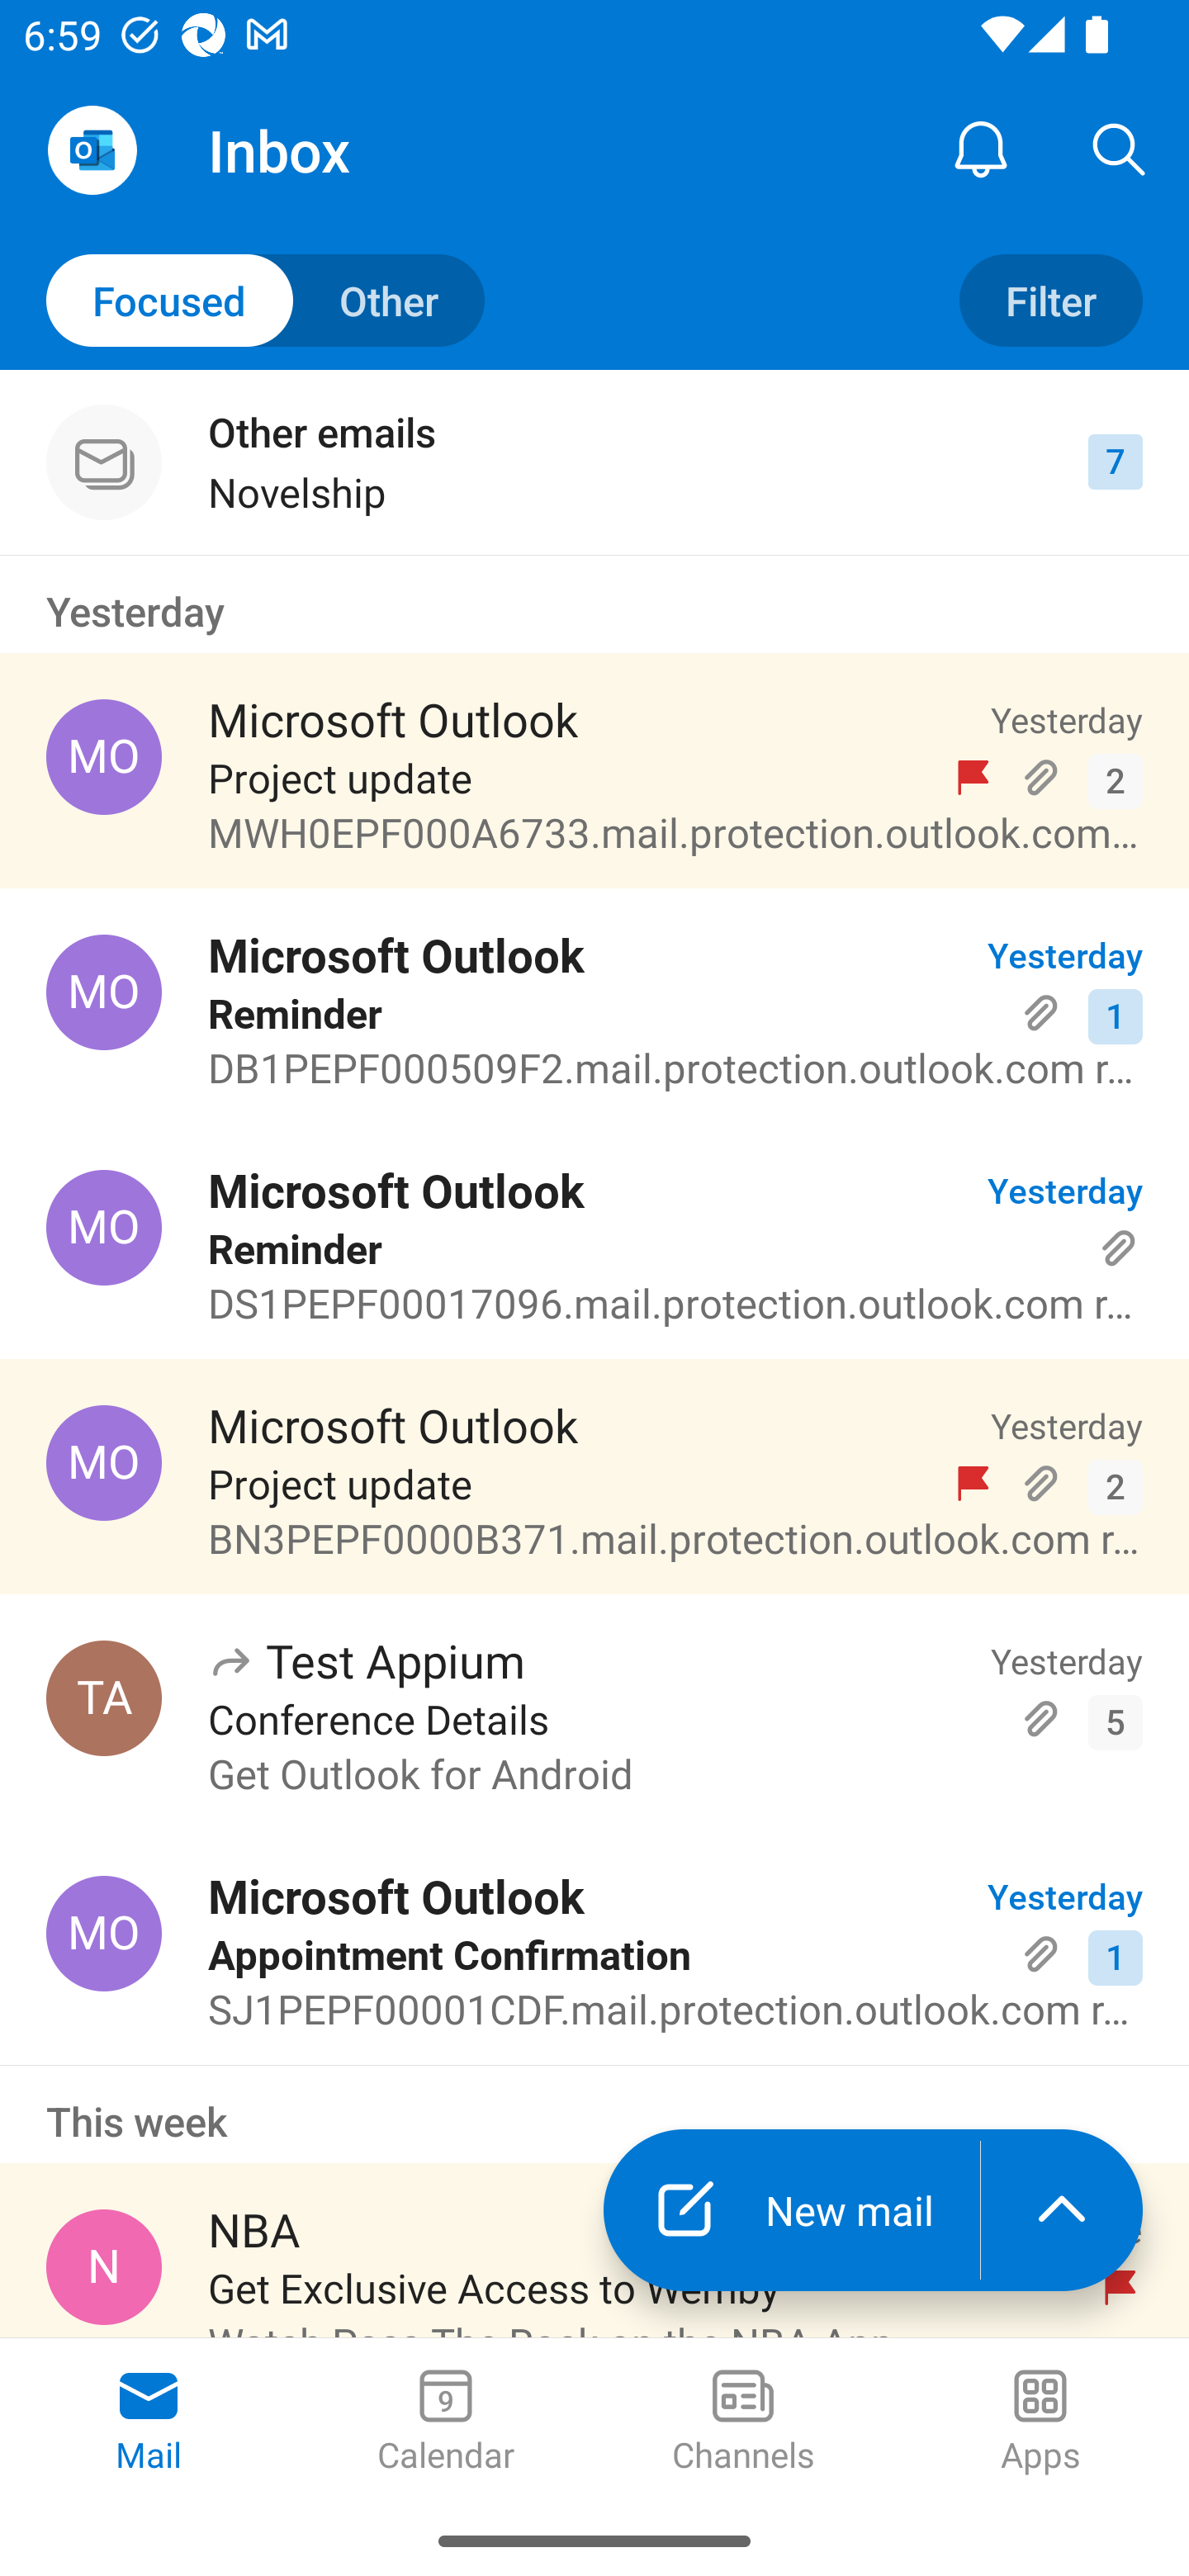 The height and width of the screenshot is (2576, 1189). What do you see at coordinates (266, 301) in the screenshot?
I see `Toggle to other mails` at bounding box center [266, 301].